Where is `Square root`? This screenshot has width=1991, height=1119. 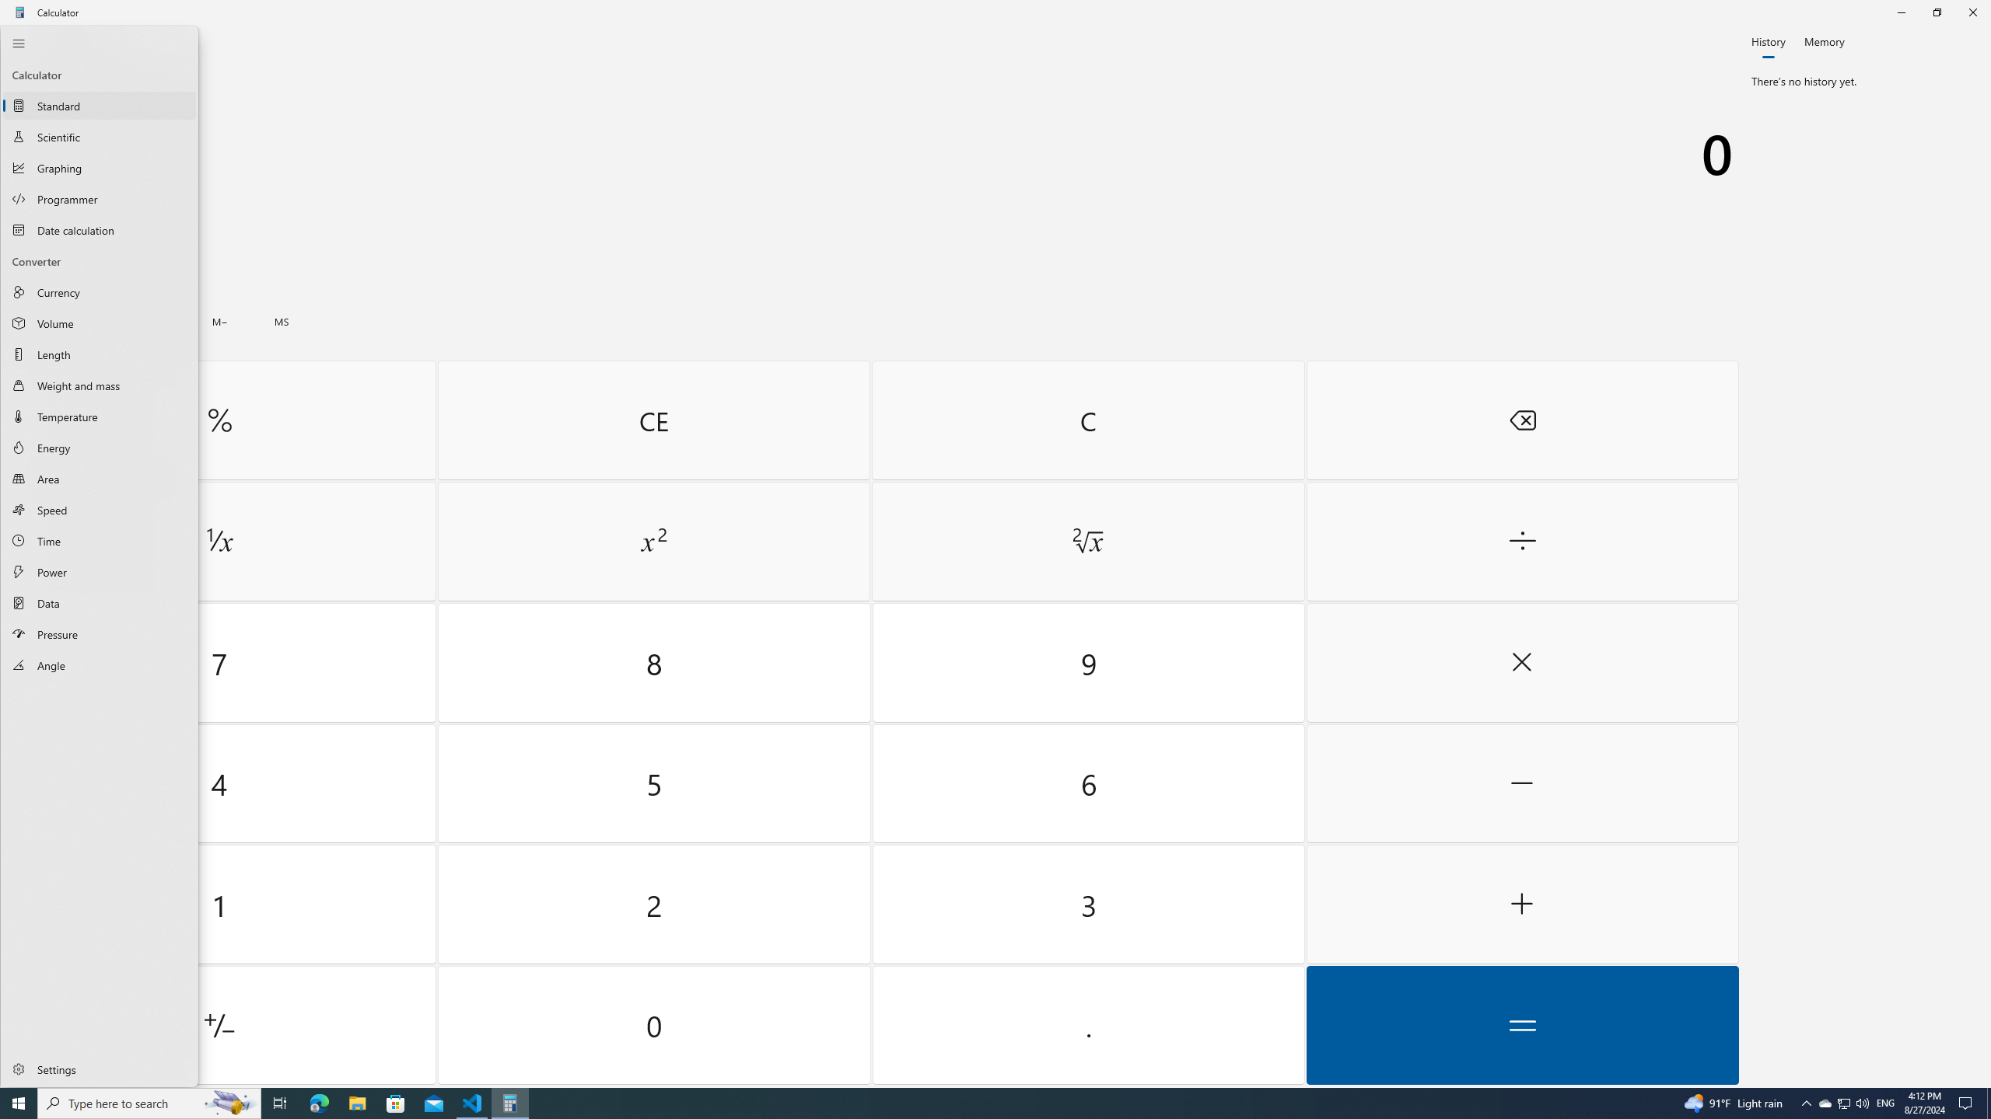
Square root is located at coordinates (1087, 542).